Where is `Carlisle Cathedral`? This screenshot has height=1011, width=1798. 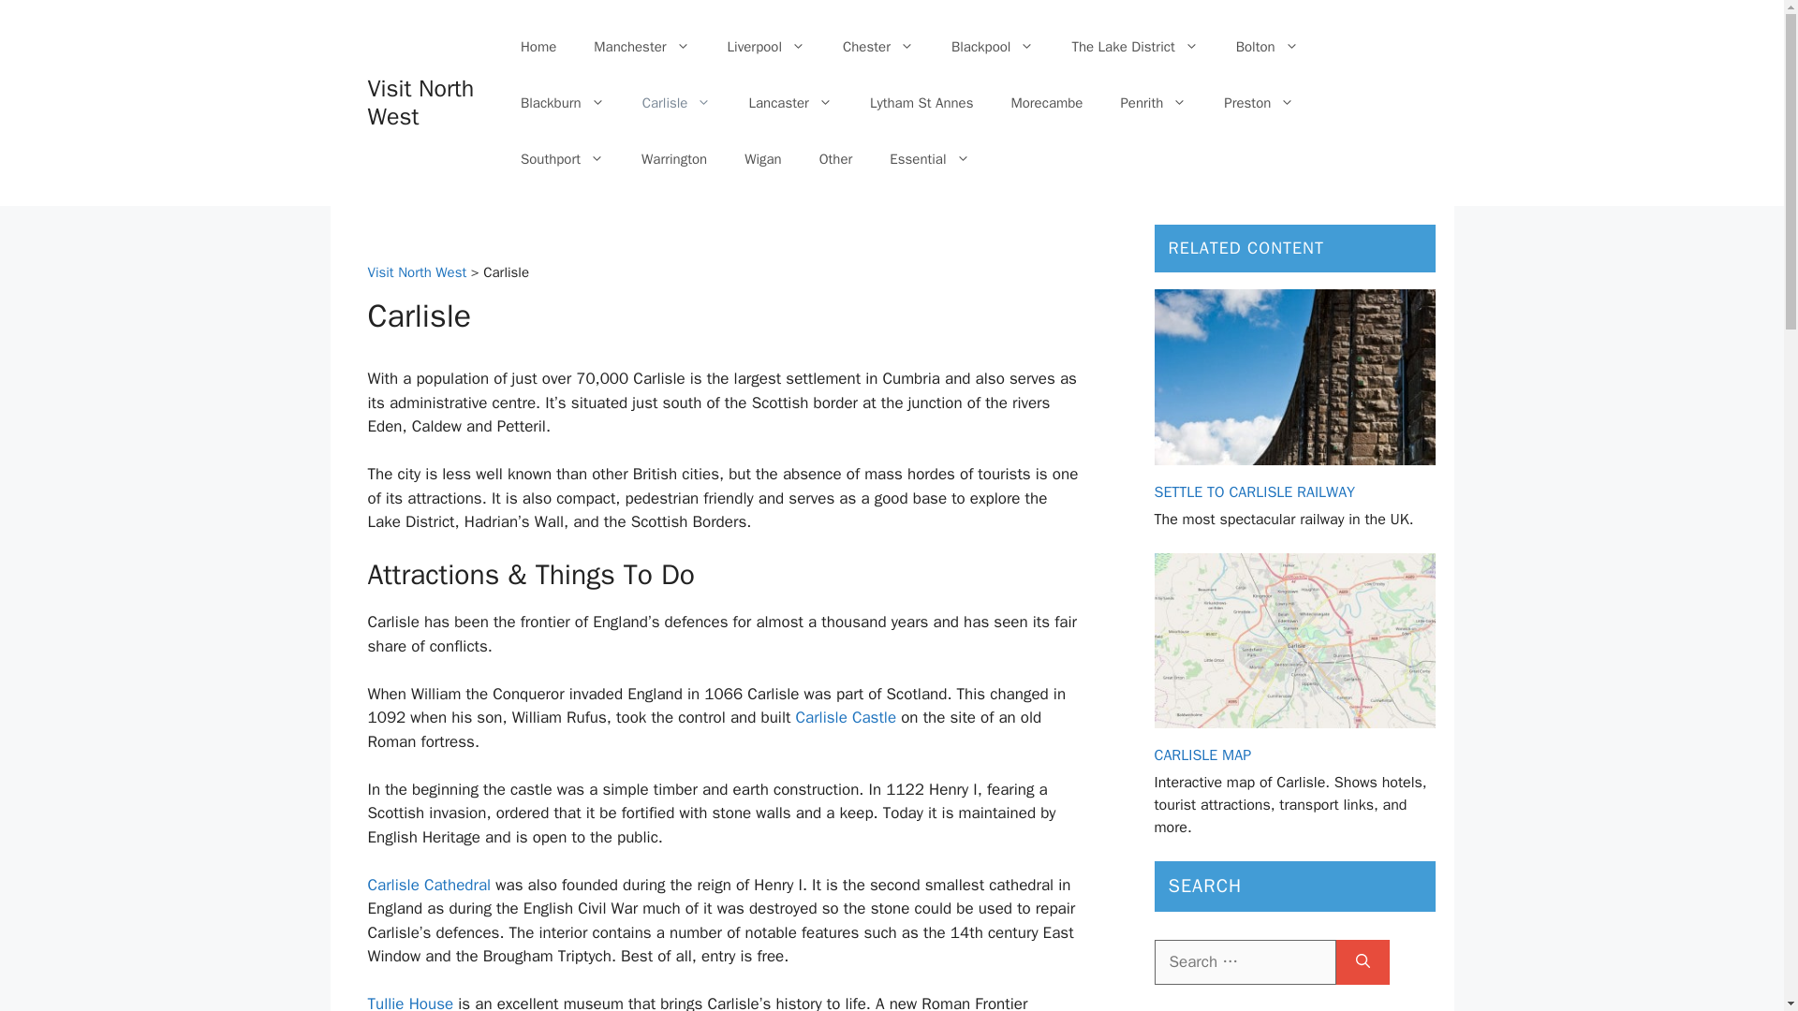
Carlisle Cathedral is located at coordinates (429, 885).